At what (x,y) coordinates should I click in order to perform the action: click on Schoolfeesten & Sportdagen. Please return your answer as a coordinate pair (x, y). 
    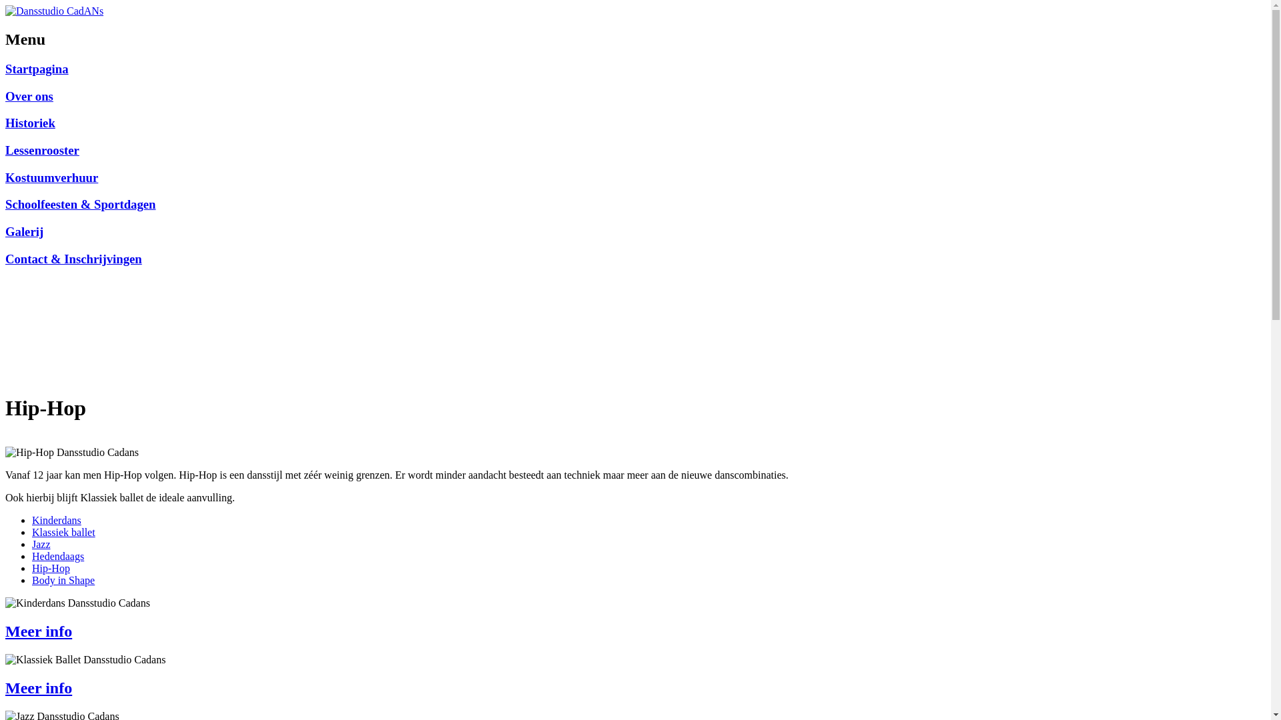
    Looking at the image, I should click on (80, 204).